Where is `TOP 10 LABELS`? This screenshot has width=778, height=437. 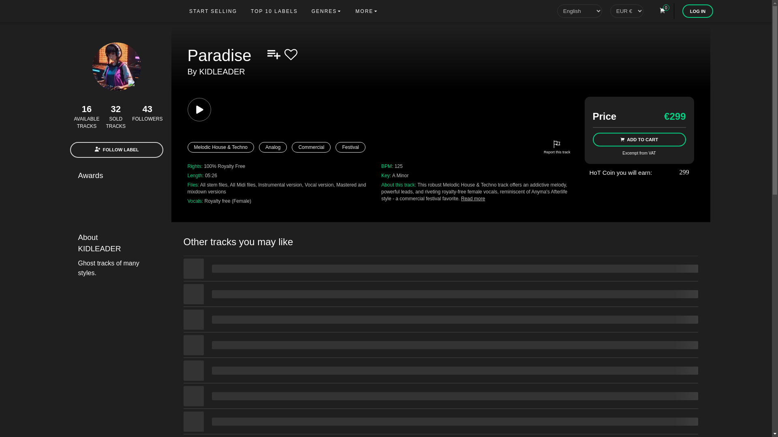 TOP 10 LABELS is located at coordinates (274, 11).